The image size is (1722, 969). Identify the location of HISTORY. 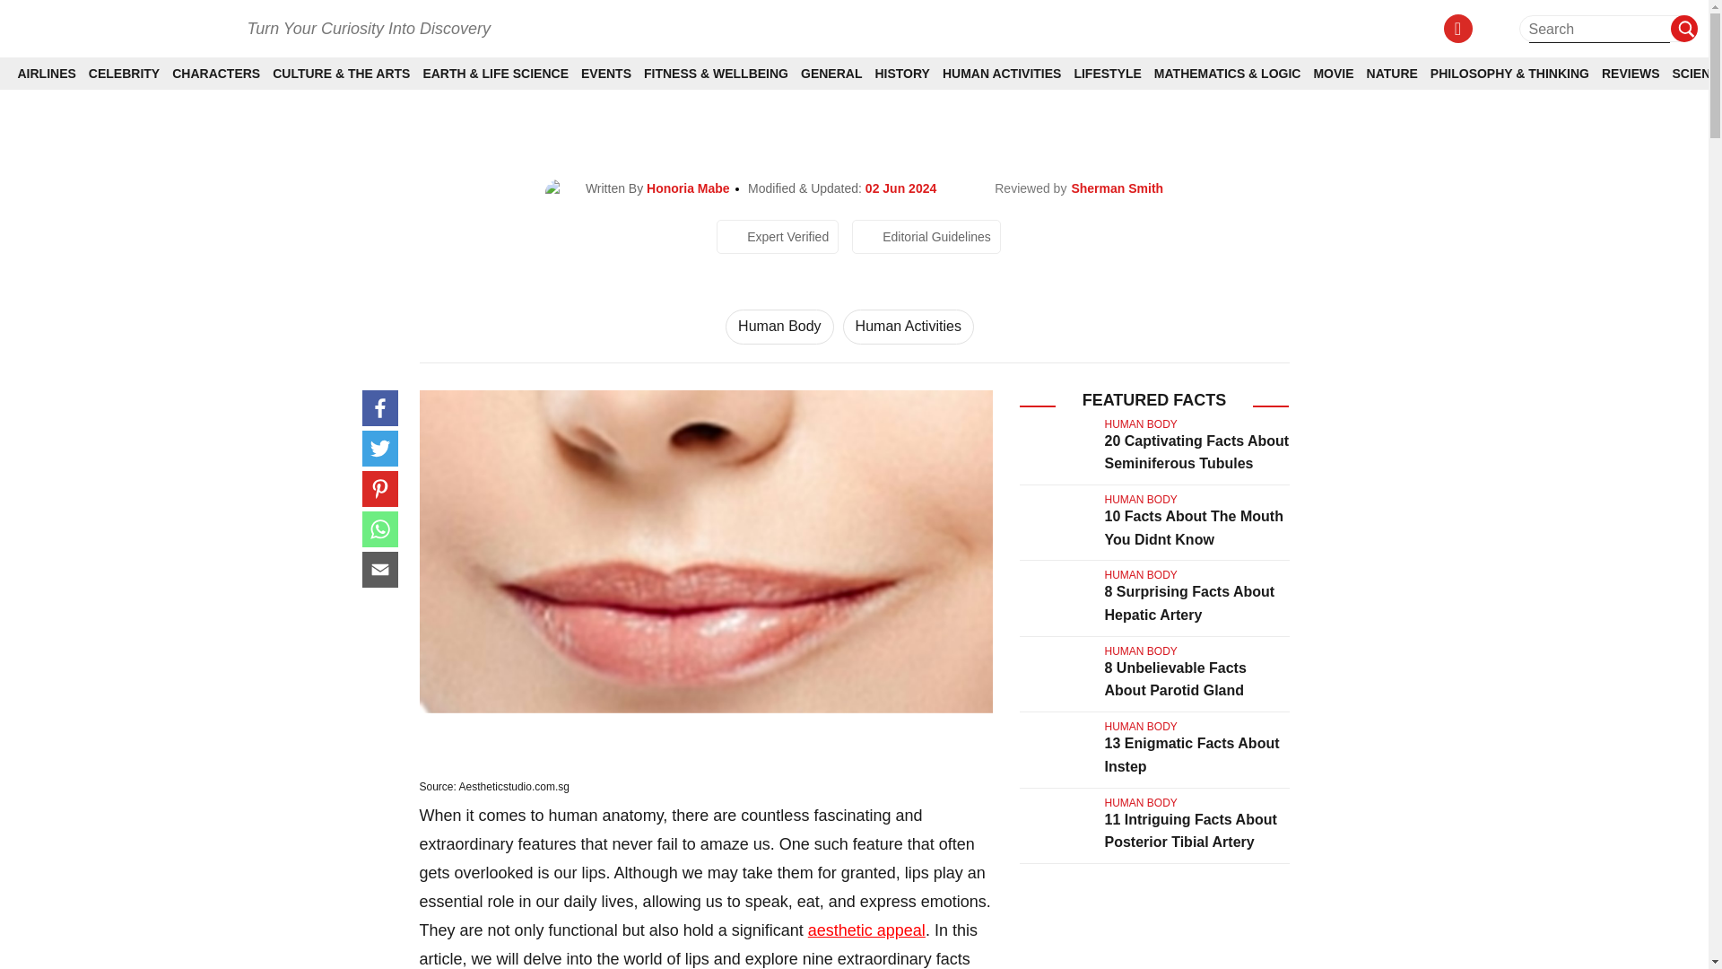
(902, 74).